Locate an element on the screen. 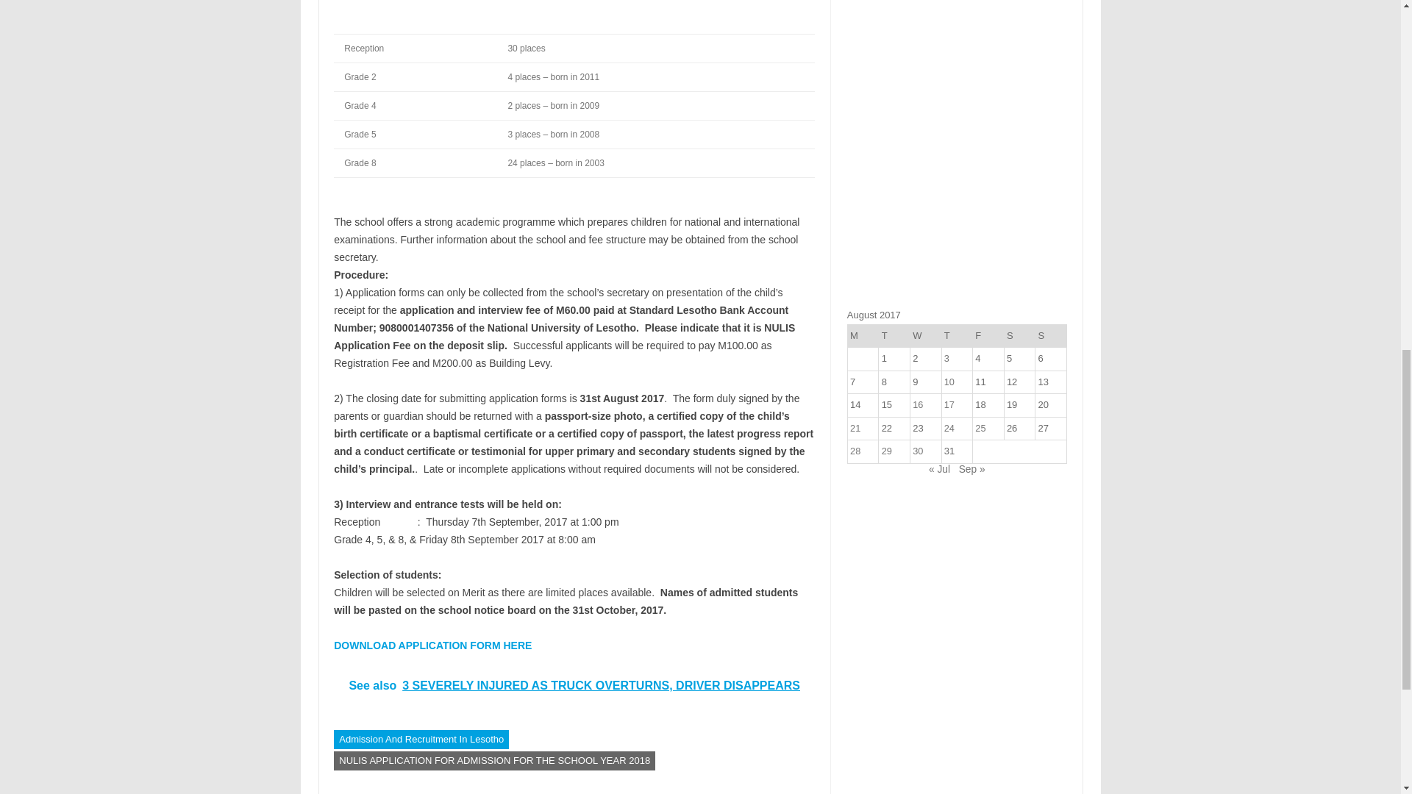  17 is located at coordinates (949, 404).